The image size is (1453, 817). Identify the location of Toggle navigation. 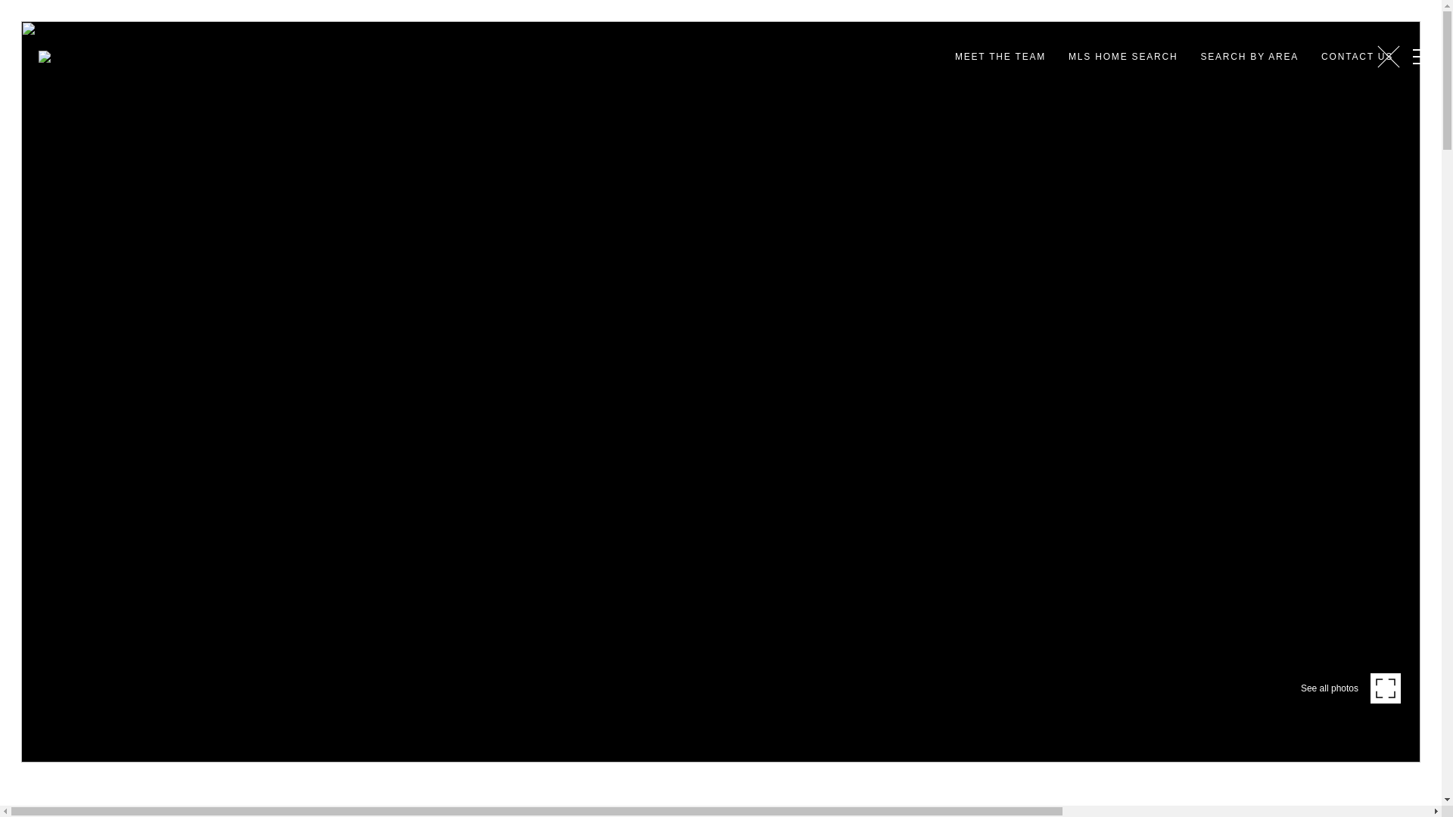
(1418, 56).